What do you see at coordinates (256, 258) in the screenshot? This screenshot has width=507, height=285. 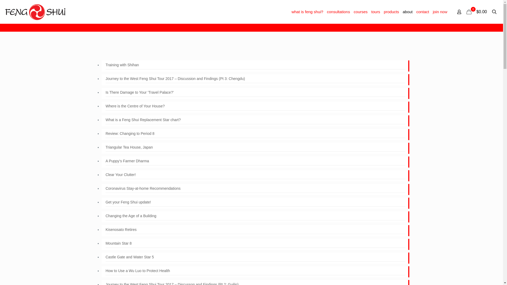 I see `Castle Gate and Water Star 5` at bounding box center [256, 258].